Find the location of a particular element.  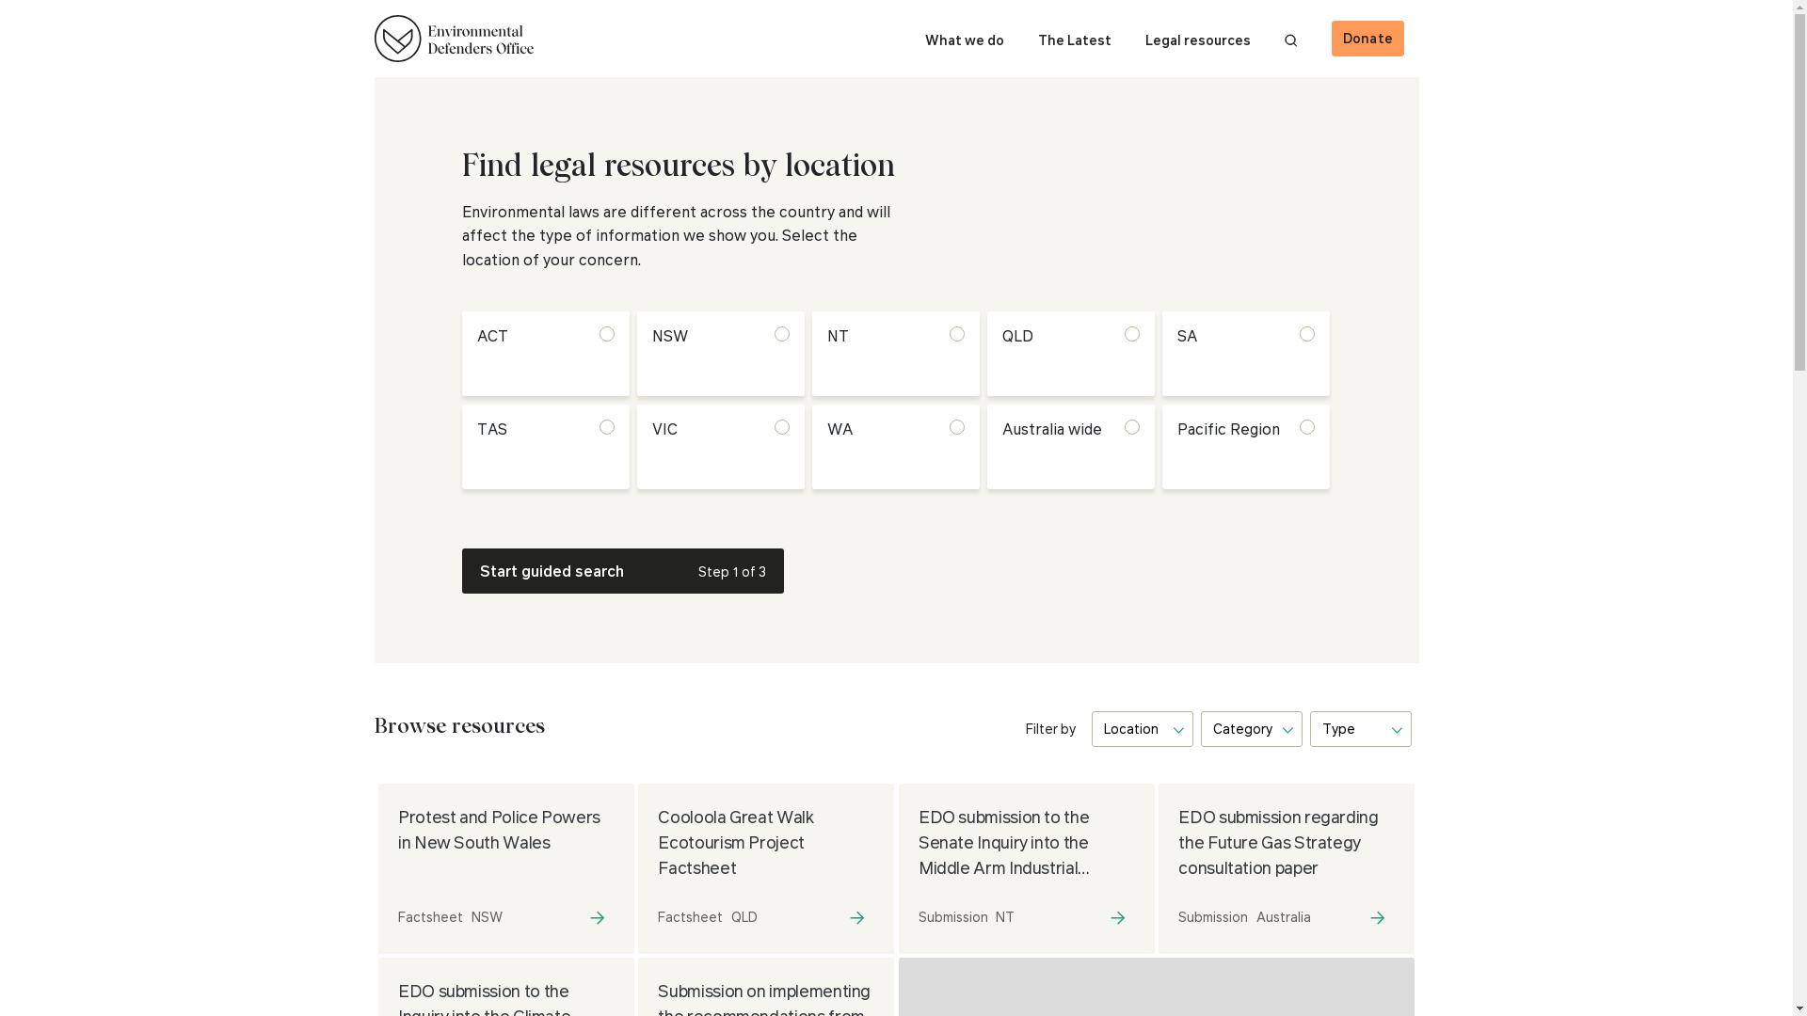

QLD is located at coordinates (744, 916).